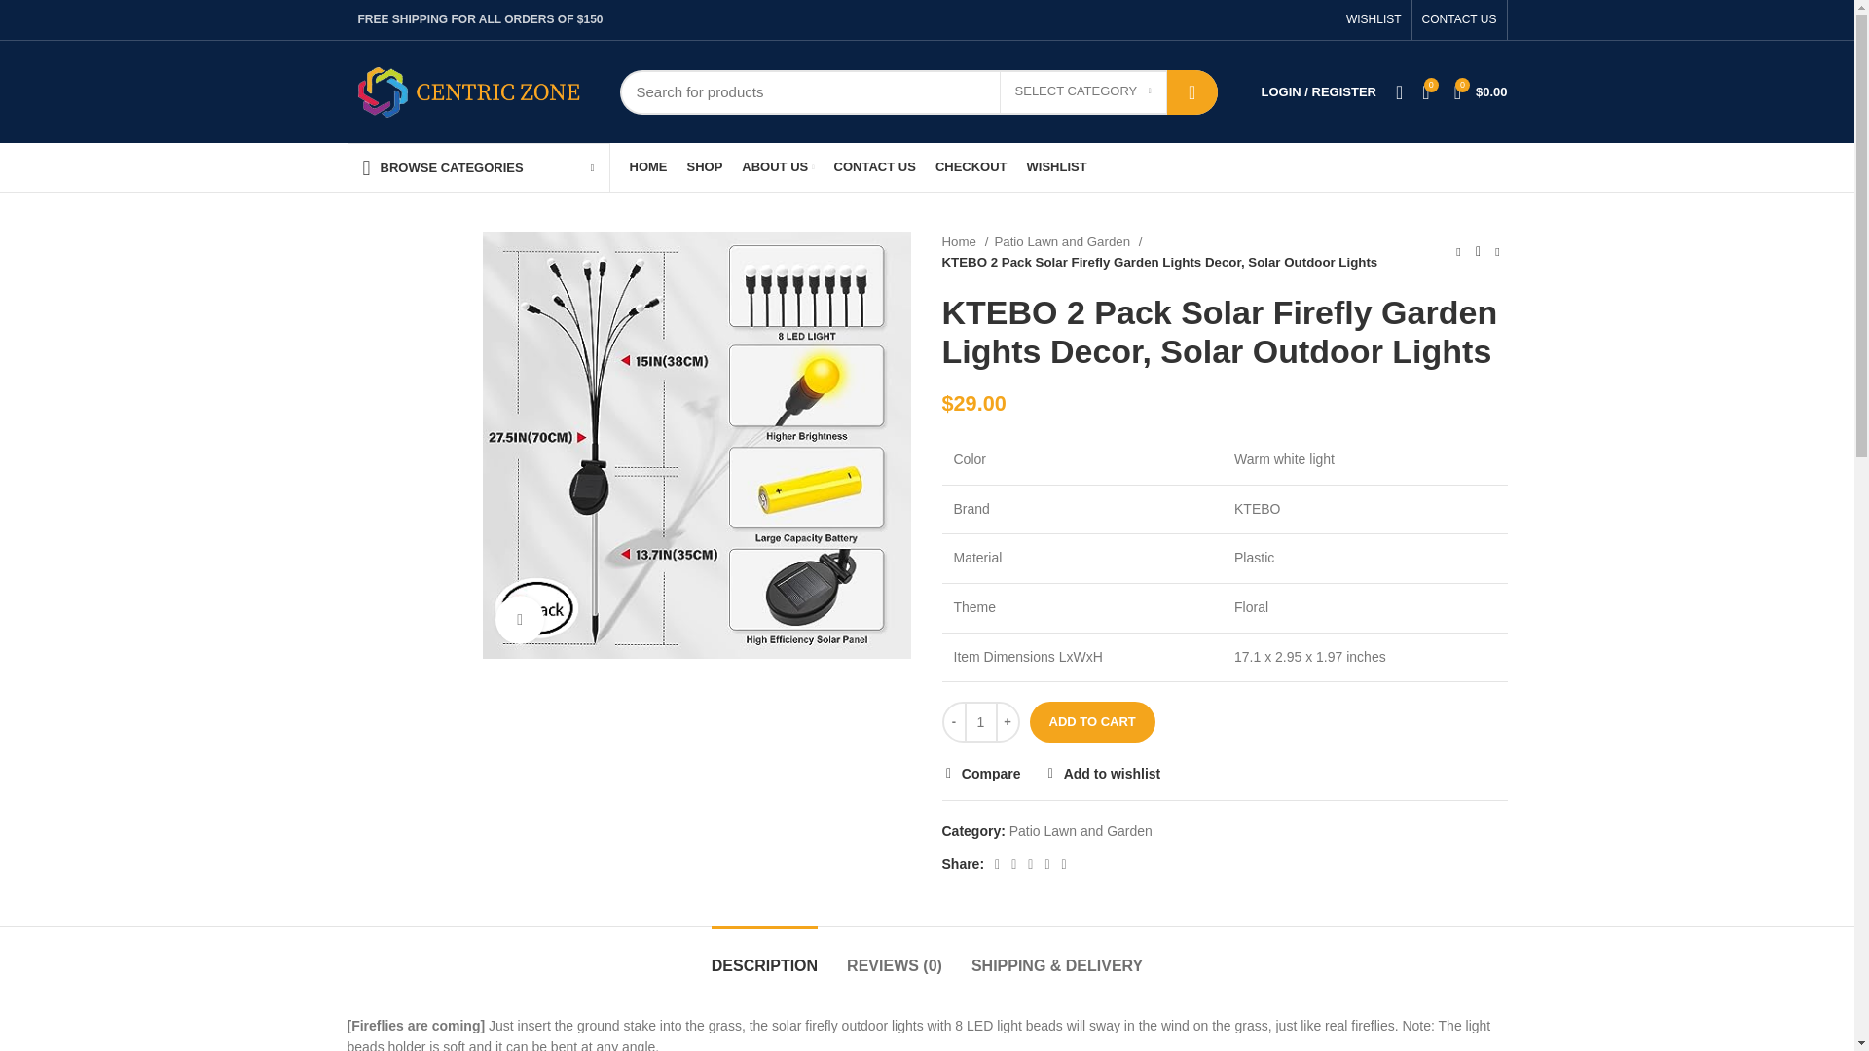 Image resolution: width=1869 pixels, height=1051 pixels. Describe the element at coordinates (647, 167) in the screenshot. I see `HOME` at that location.